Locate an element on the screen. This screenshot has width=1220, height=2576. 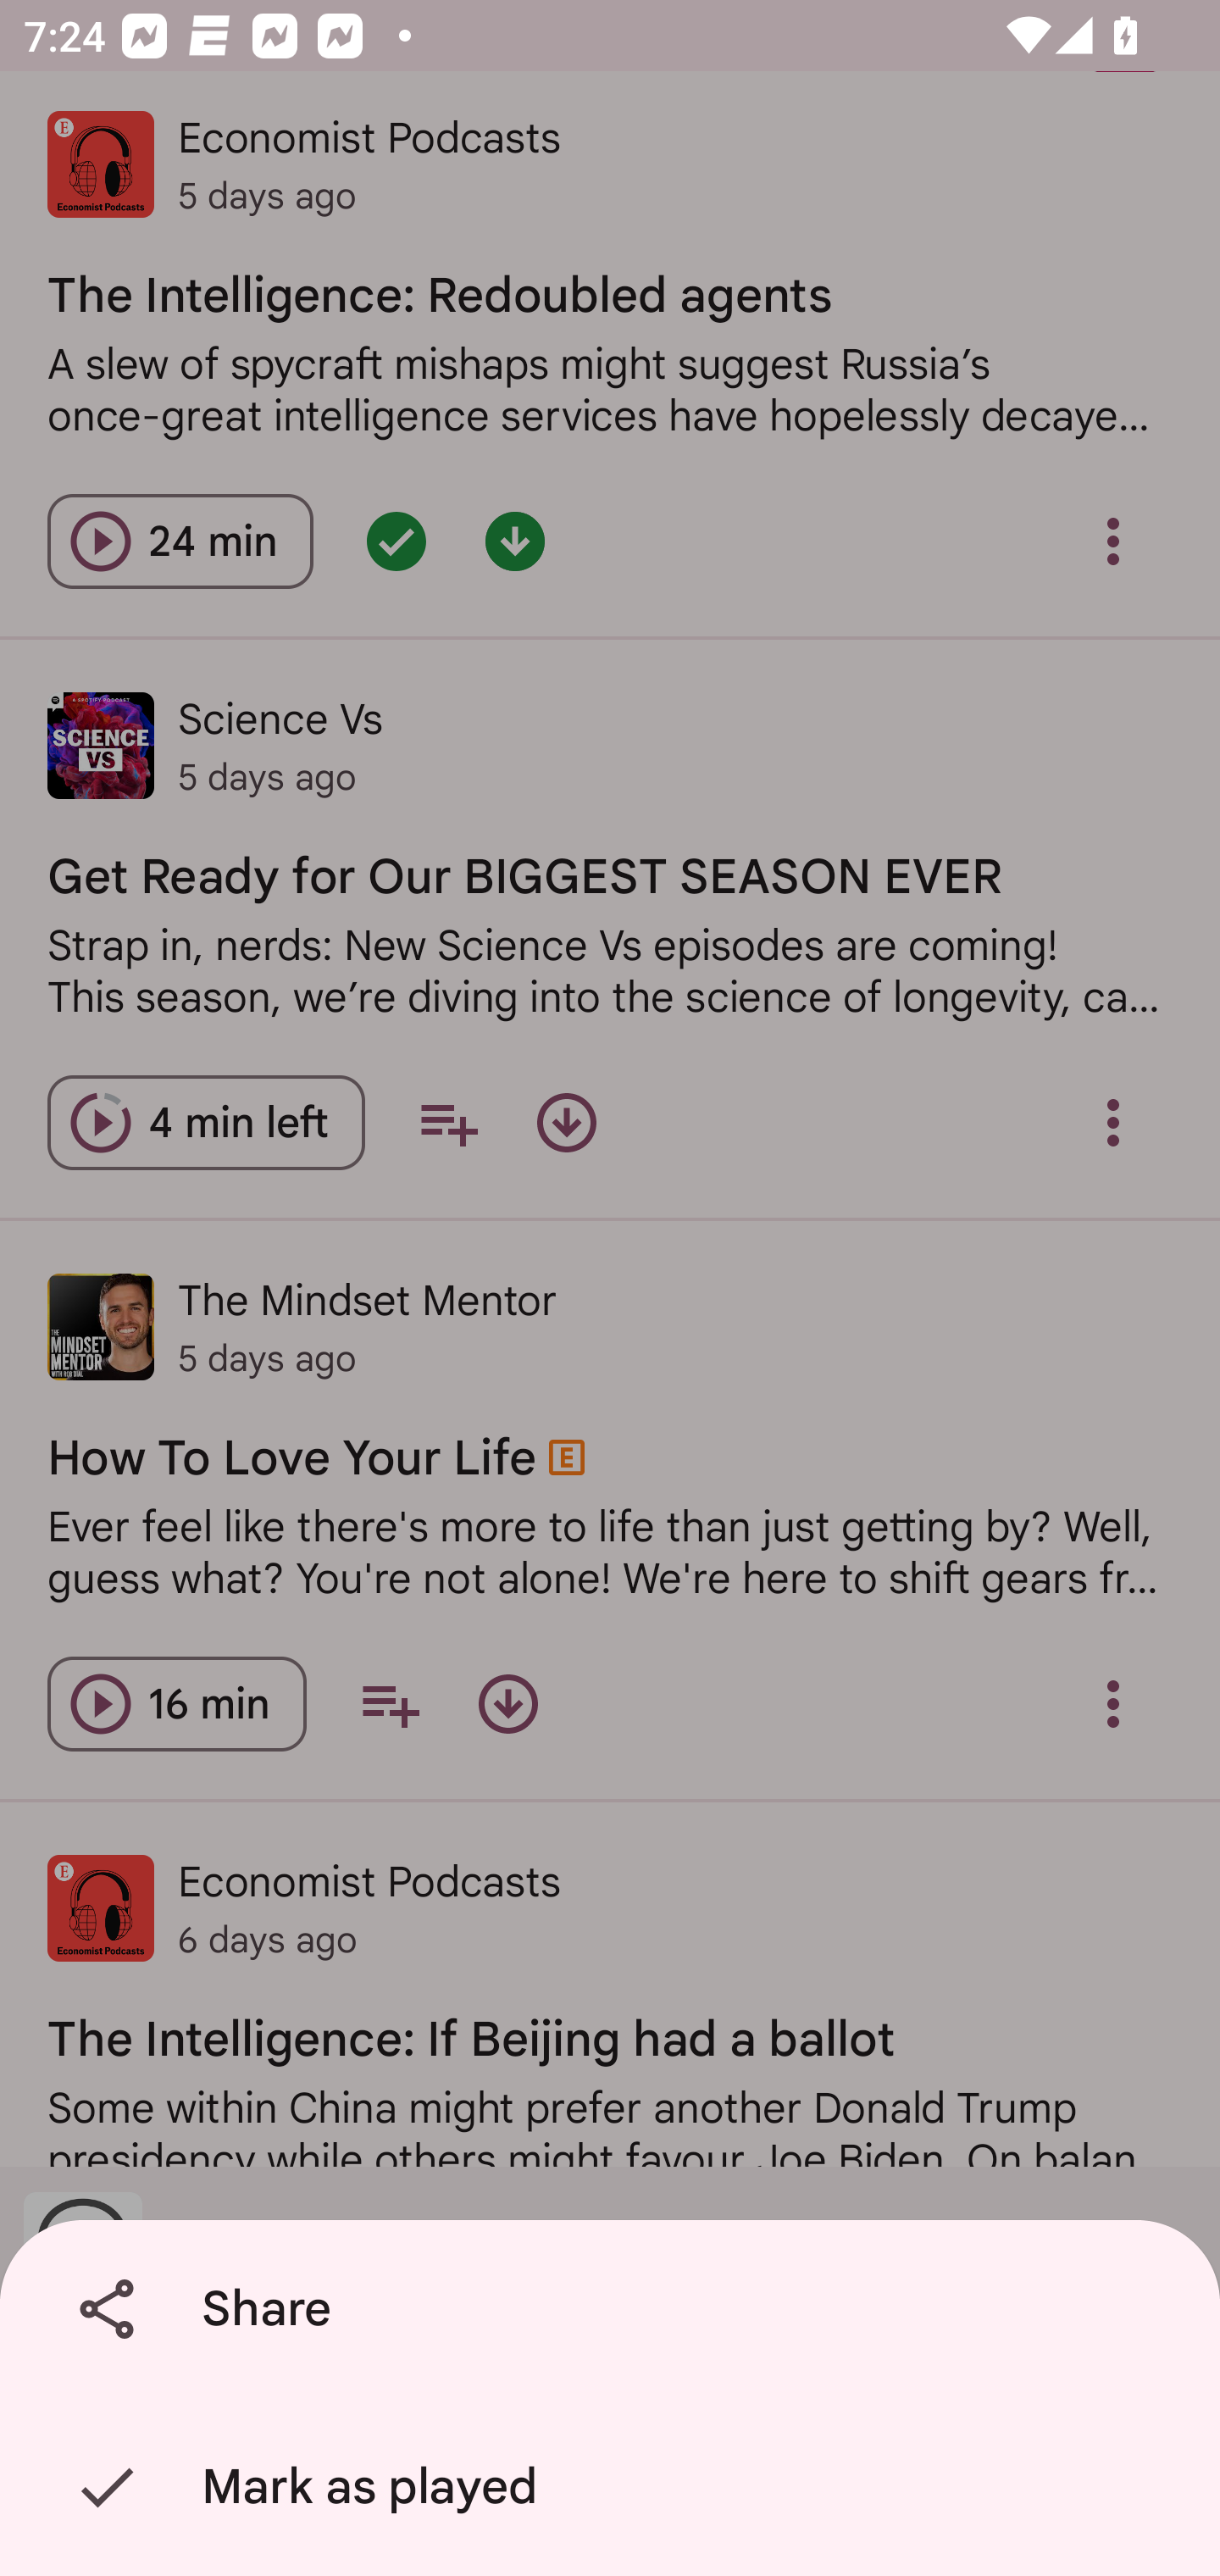
Share is located at coordinates (616, 2309).